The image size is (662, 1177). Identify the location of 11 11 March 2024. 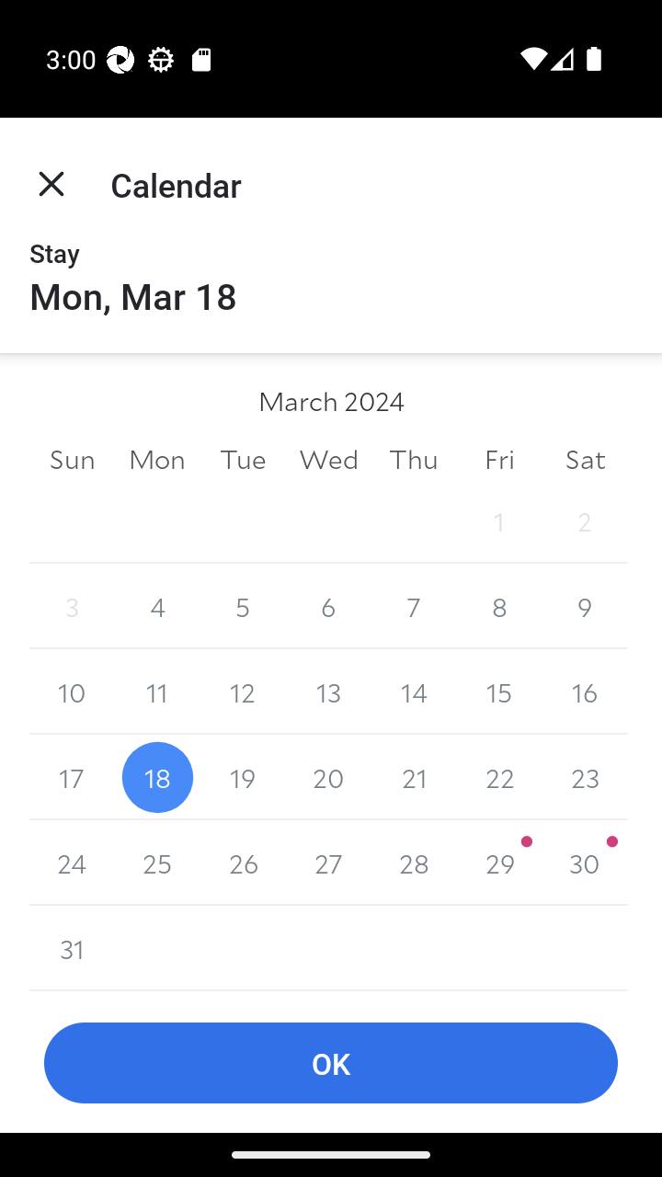
(158, 691).